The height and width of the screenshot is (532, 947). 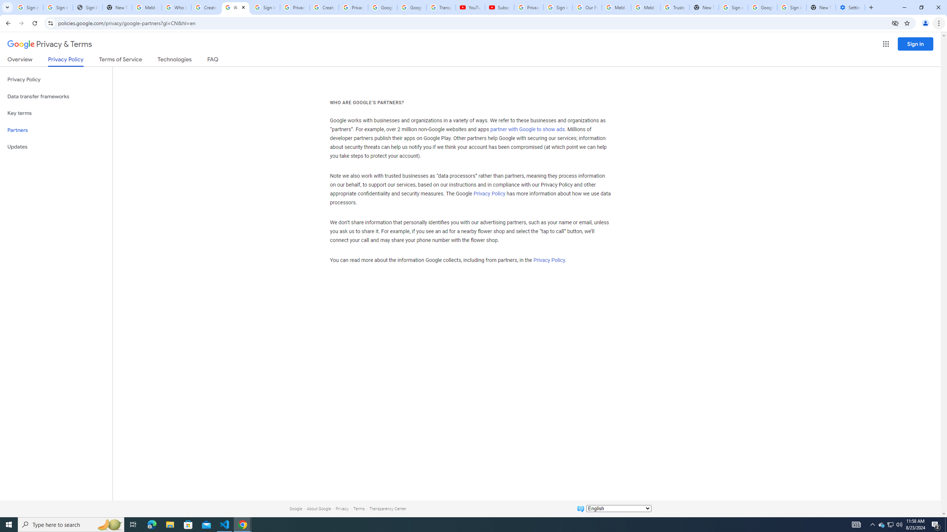 I want to click on YouTube, so click(x=471, y=7).